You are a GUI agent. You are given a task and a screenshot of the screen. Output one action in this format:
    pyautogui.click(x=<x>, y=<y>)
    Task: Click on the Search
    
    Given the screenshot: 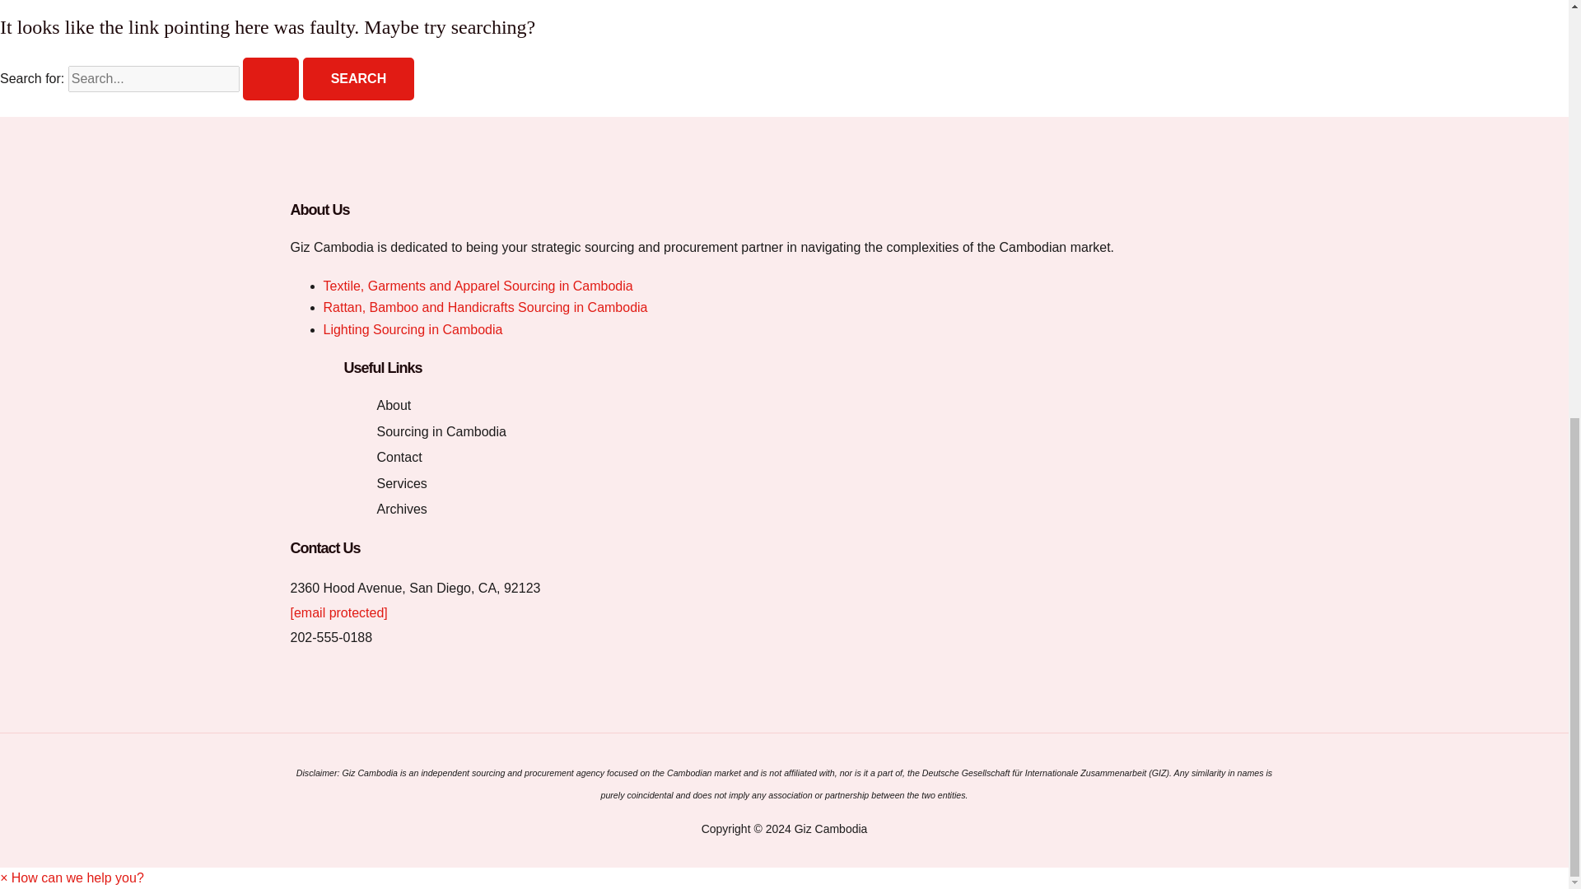 What is the action you would take?
    pyautogui.click(x=359, y=79)
    